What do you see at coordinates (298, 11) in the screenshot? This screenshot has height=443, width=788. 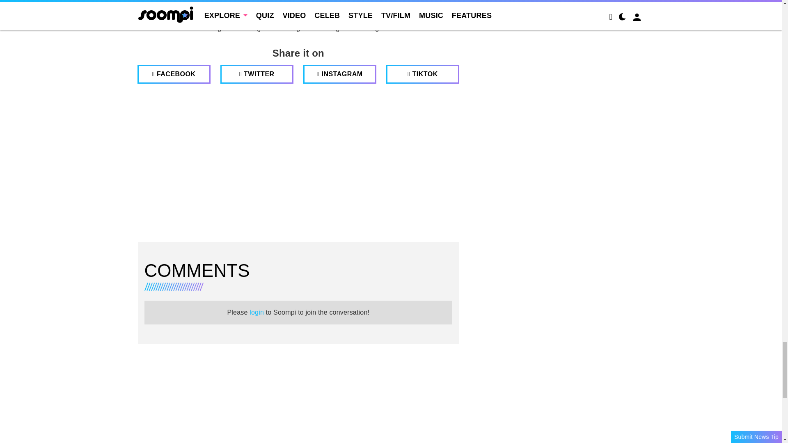 I see `Fire` at bounding box center [298, 11].